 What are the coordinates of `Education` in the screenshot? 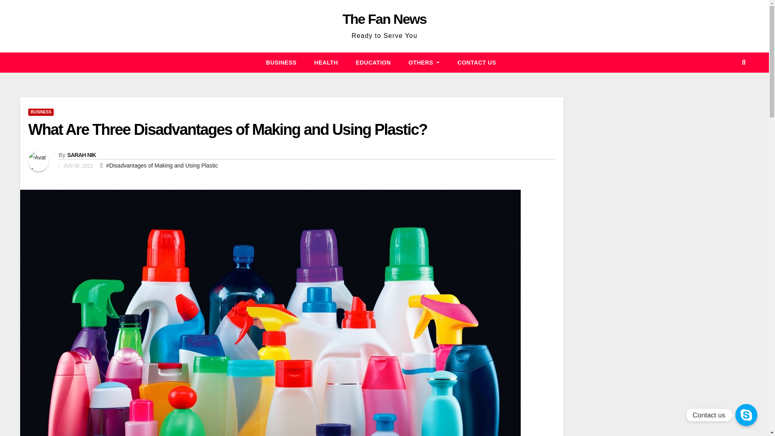 It's located at (373, 62).